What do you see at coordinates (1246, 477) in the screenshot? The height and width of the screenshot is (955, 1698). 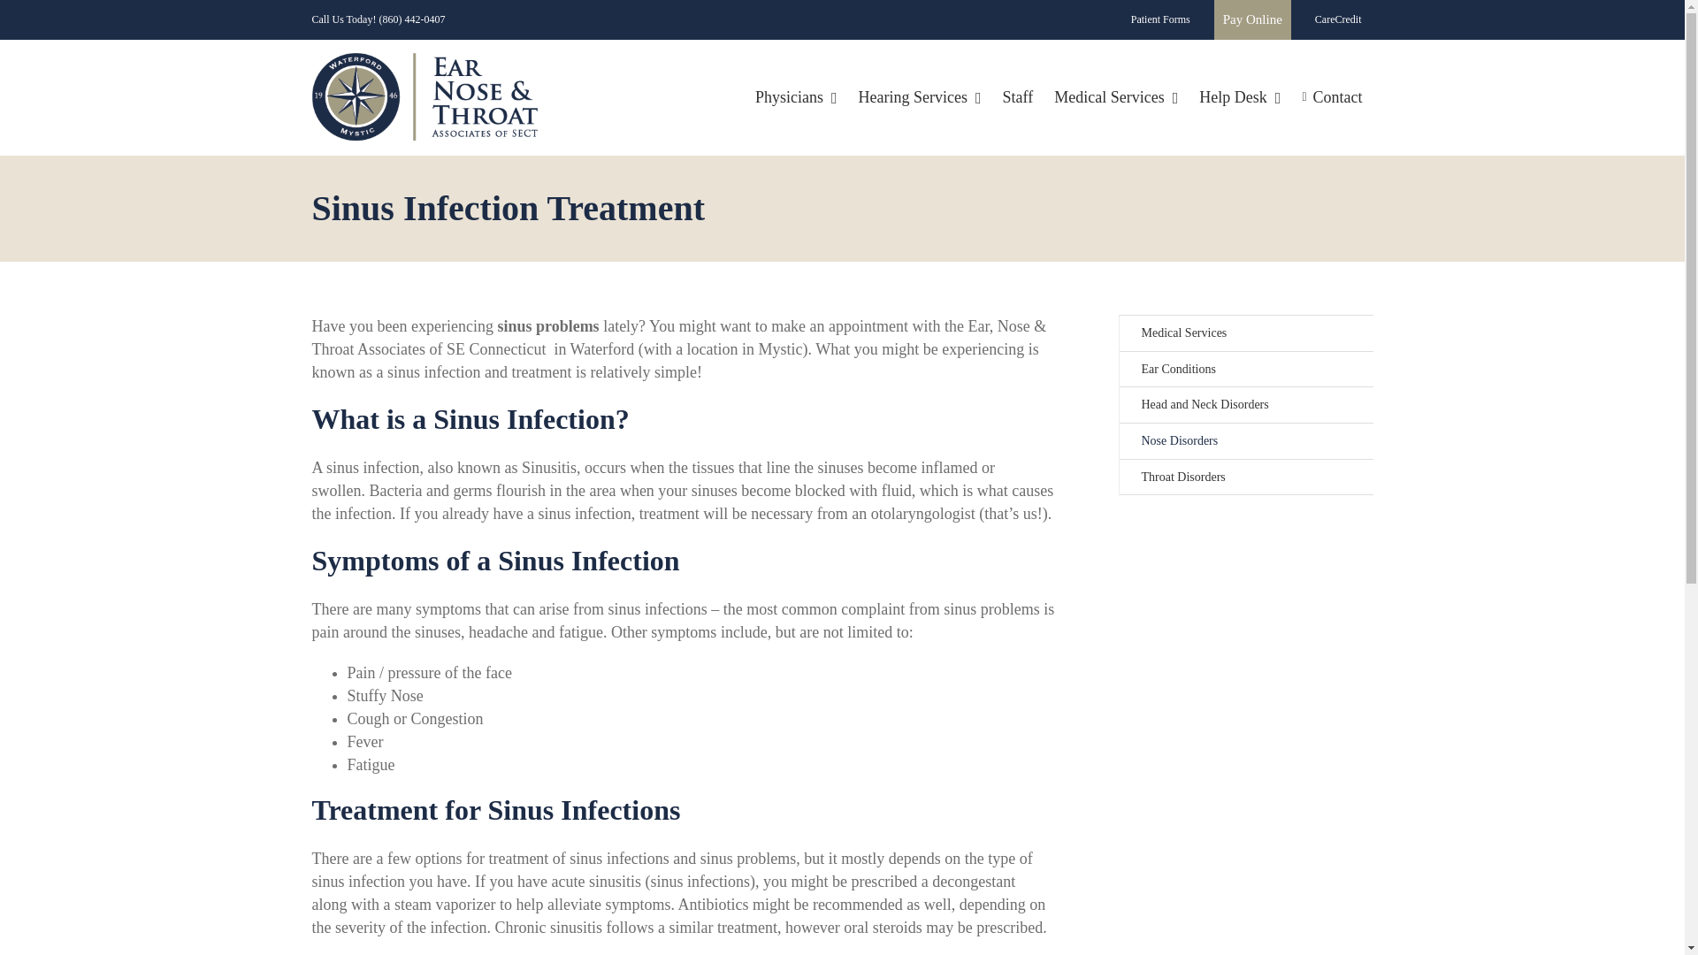 I see `Throat Disorders` at bounding box center [1246, 477].